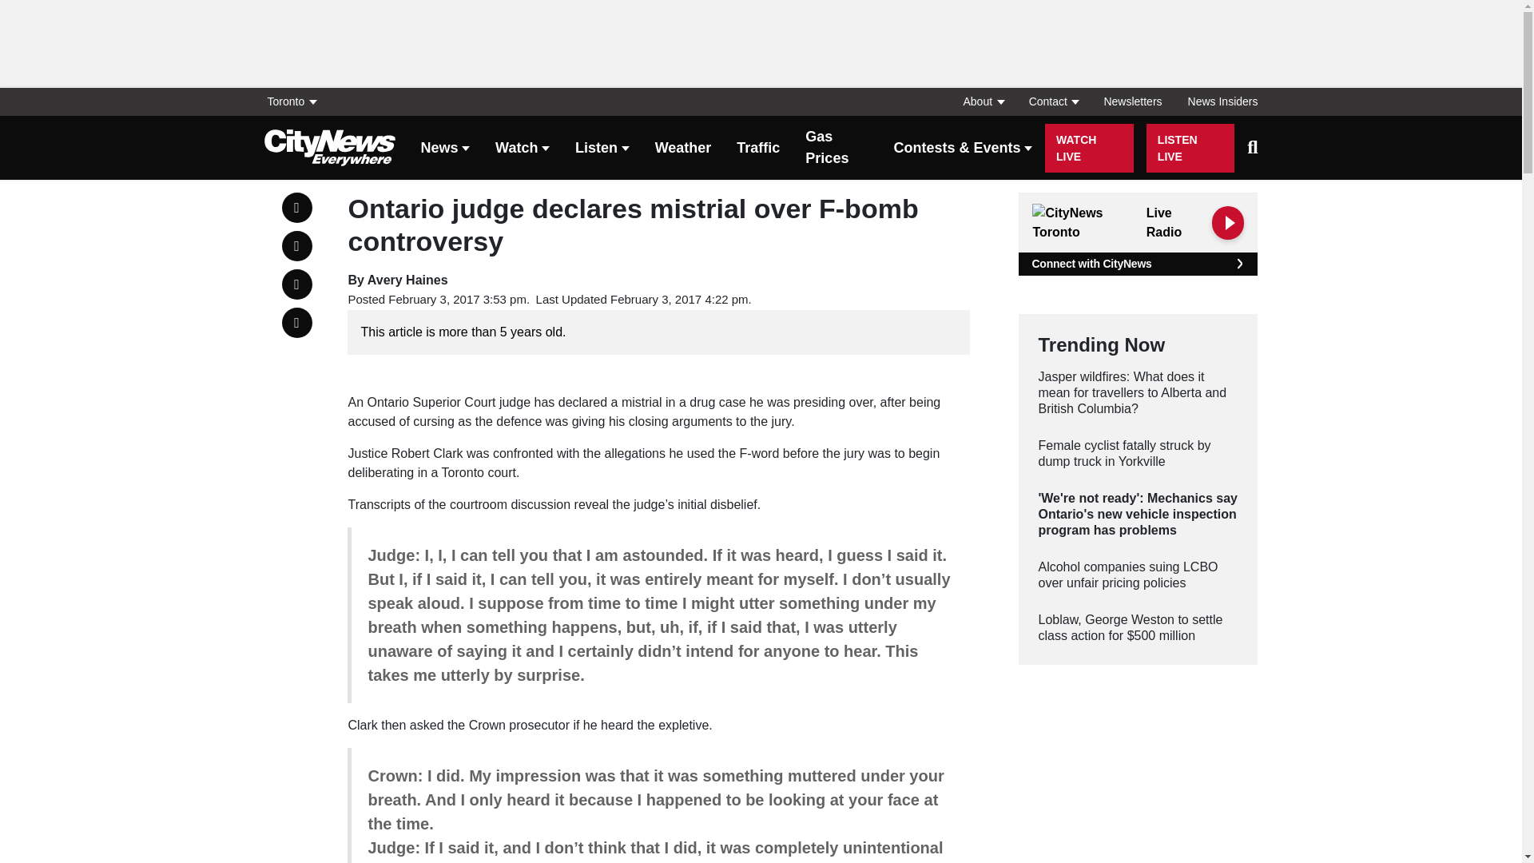 The width and height of the screenshot is (1534, 863). I want to click on About, so click(983, 101).